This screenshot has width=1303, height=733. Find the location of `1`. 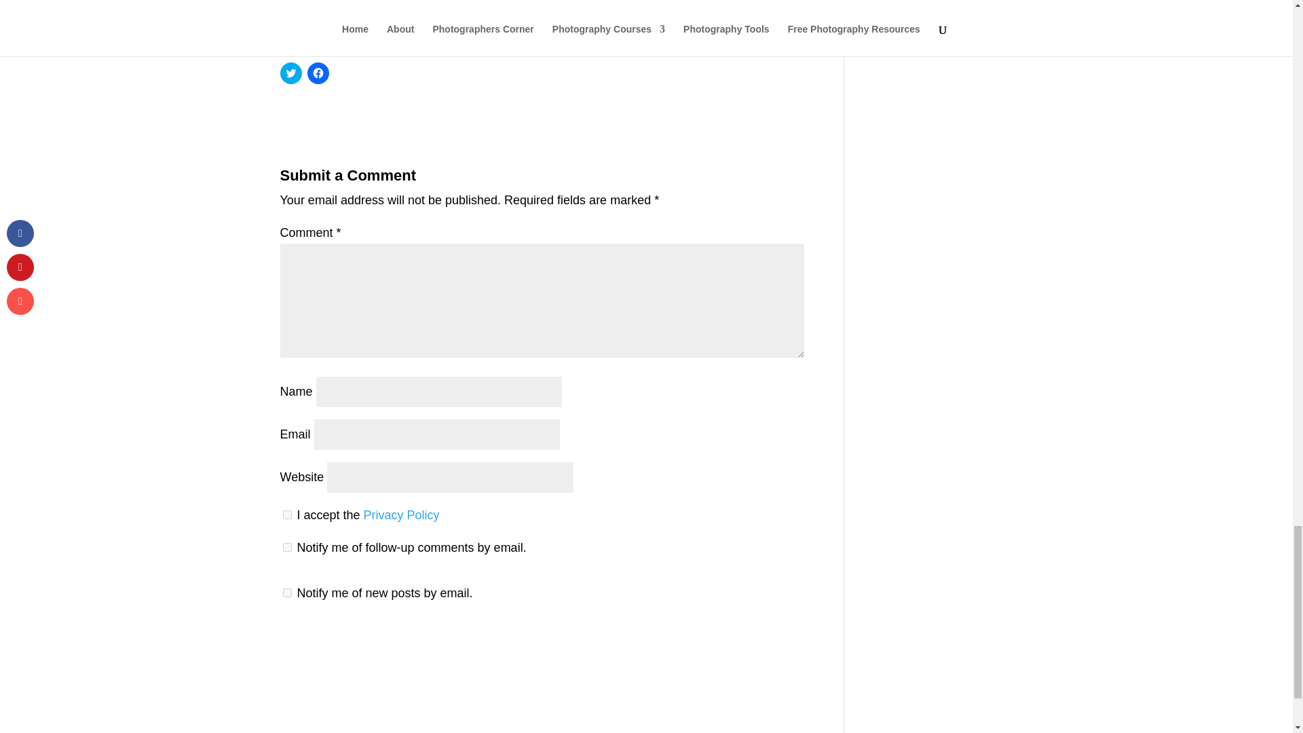

1 is located at coordinates (286, 514).